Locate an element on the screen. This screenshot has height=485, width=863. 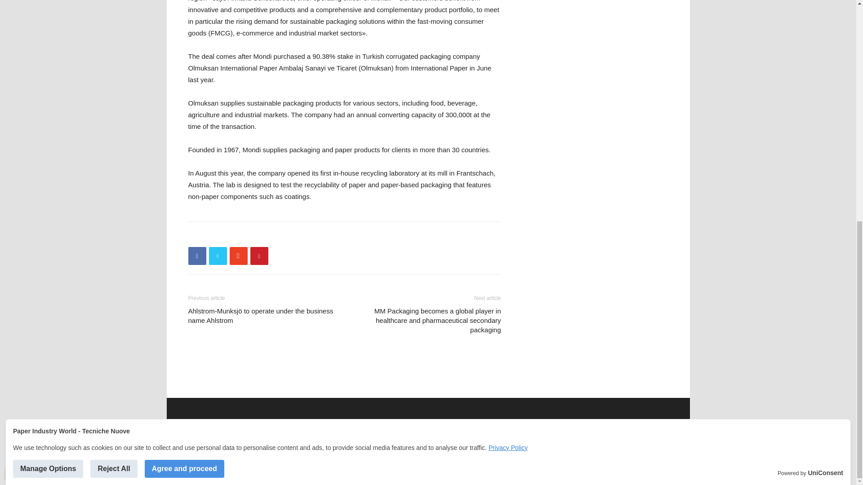
Manage Consent is located at coordinates (11, 67).